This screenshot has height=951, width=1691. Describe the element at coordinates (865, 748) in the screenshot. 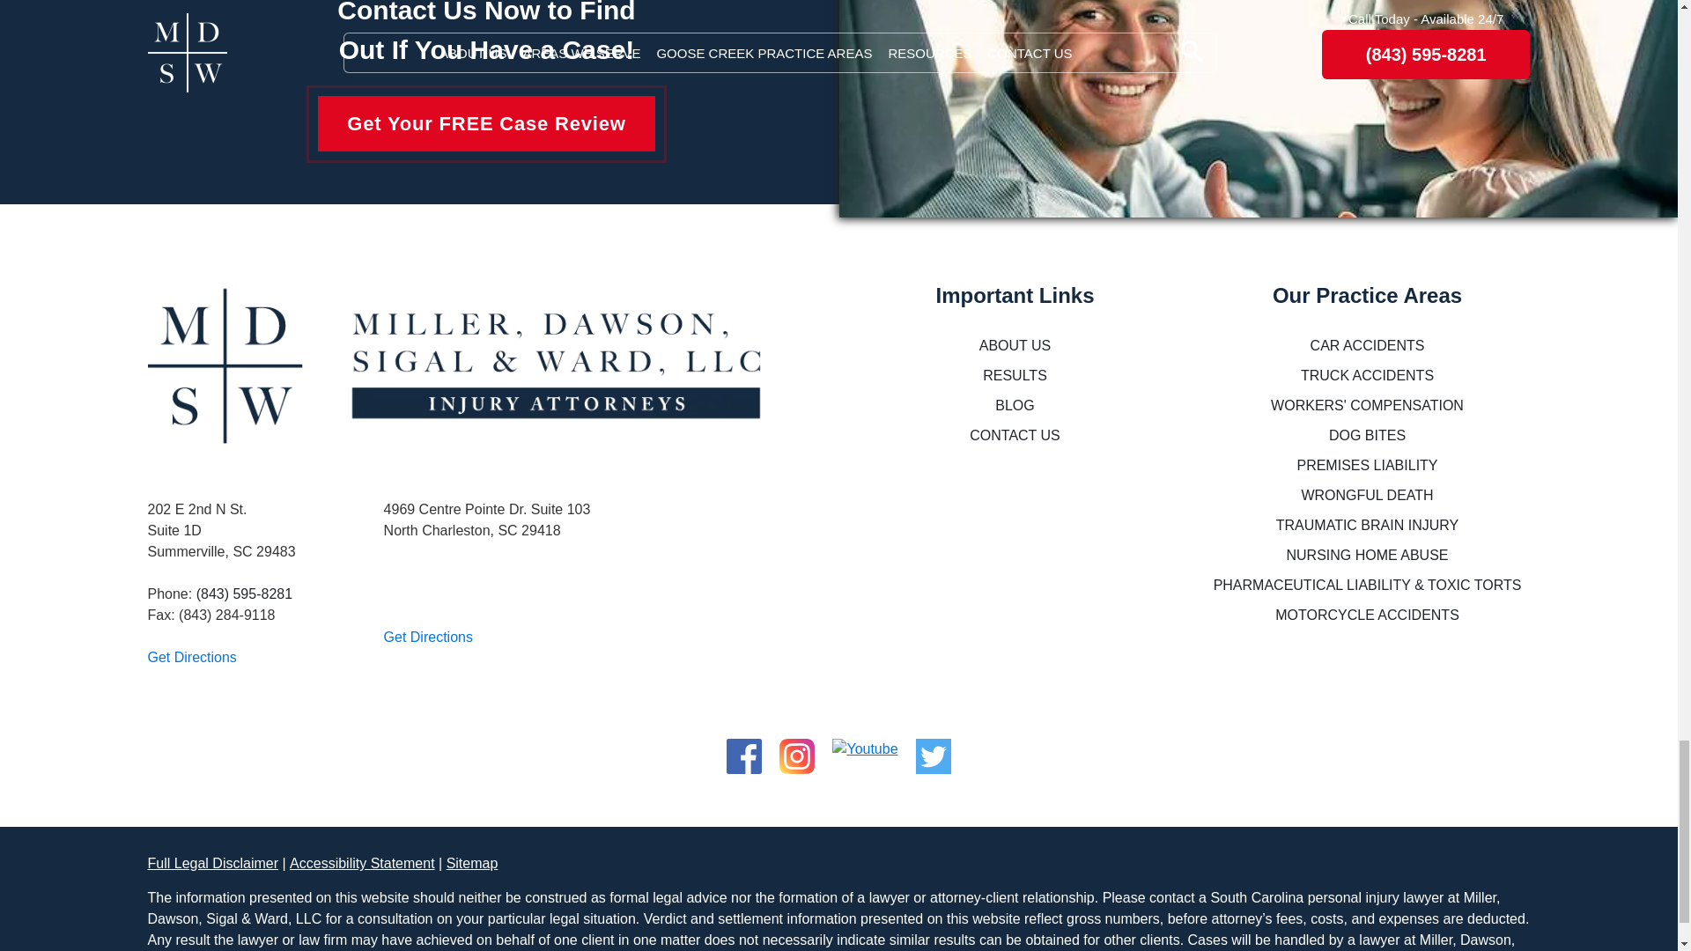

I see `Youtube` at that location.